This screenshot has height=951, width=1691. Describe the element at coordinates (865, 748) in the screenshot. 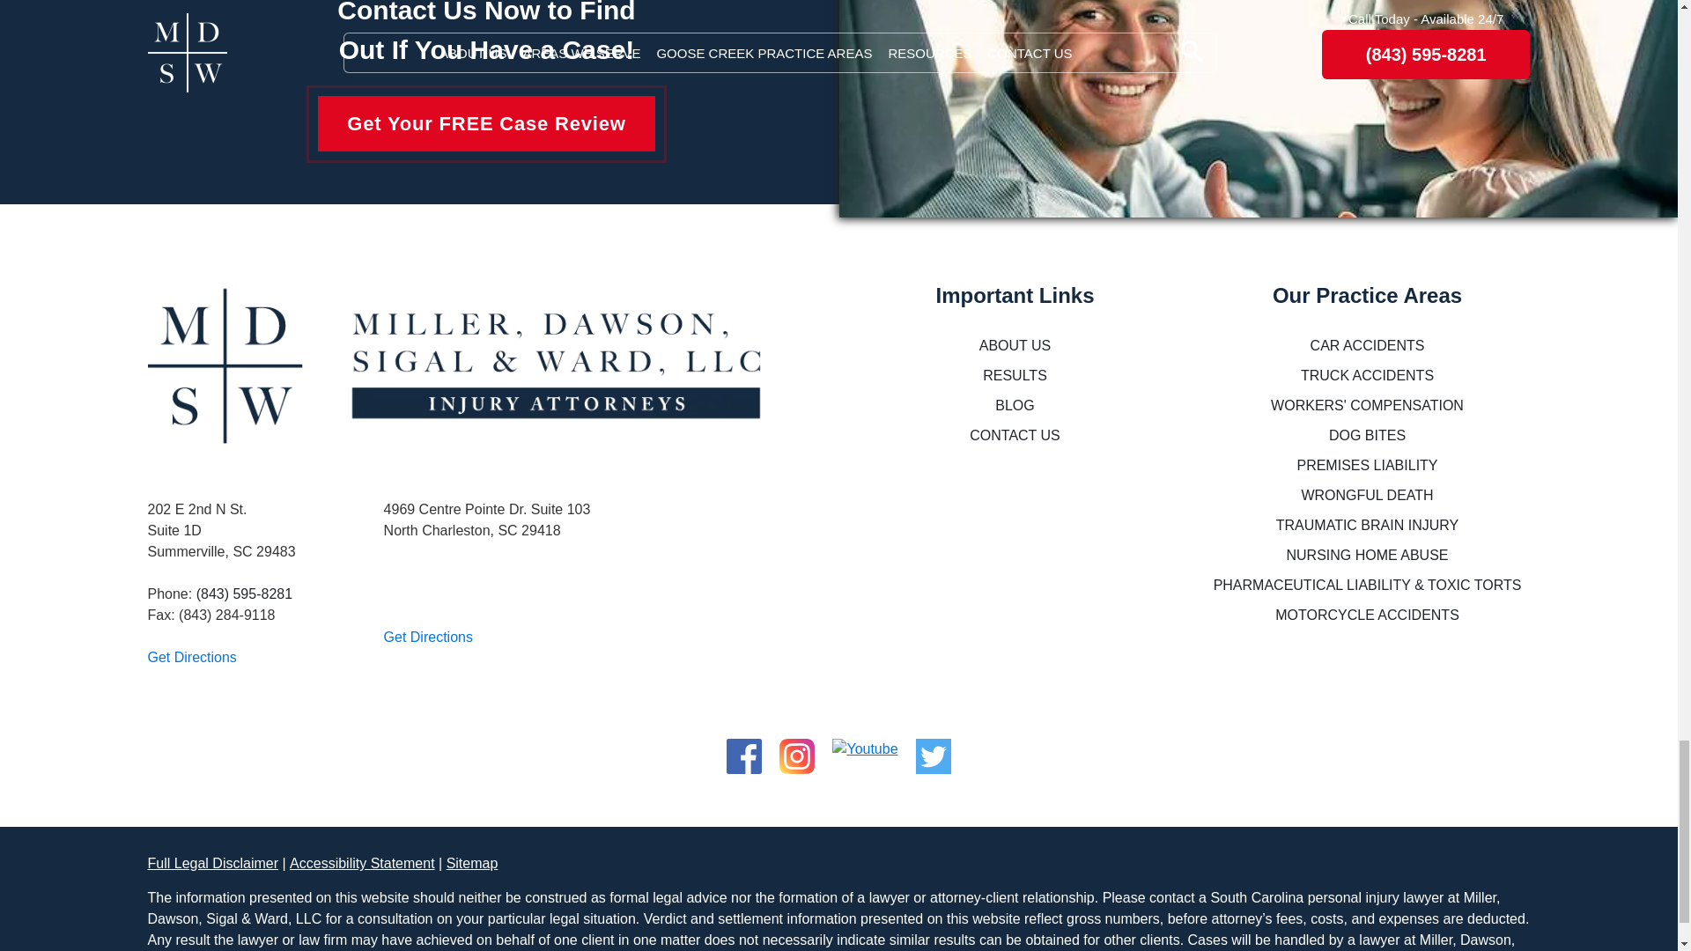

I see `Youtube` at that location.